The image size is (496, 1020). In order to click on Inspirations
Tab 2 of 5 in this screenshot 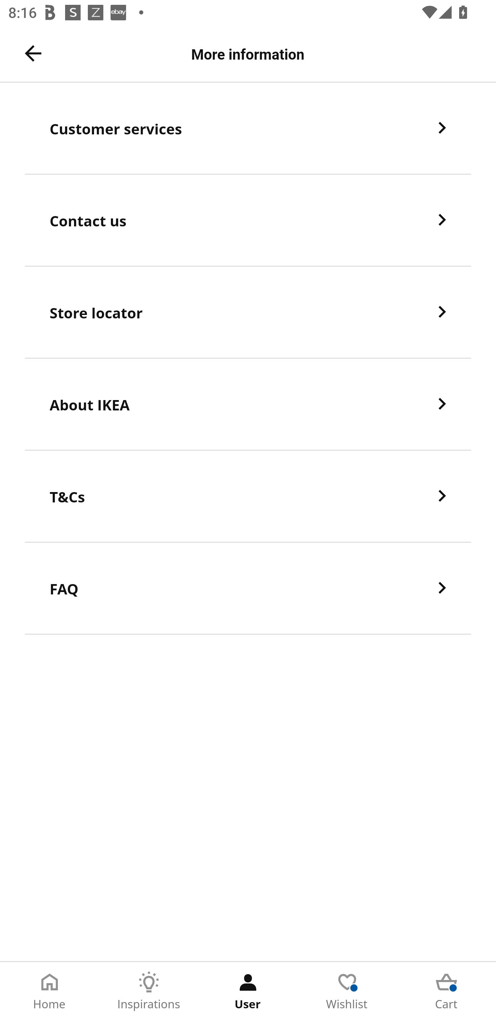, I will do `click(149, 991)`.